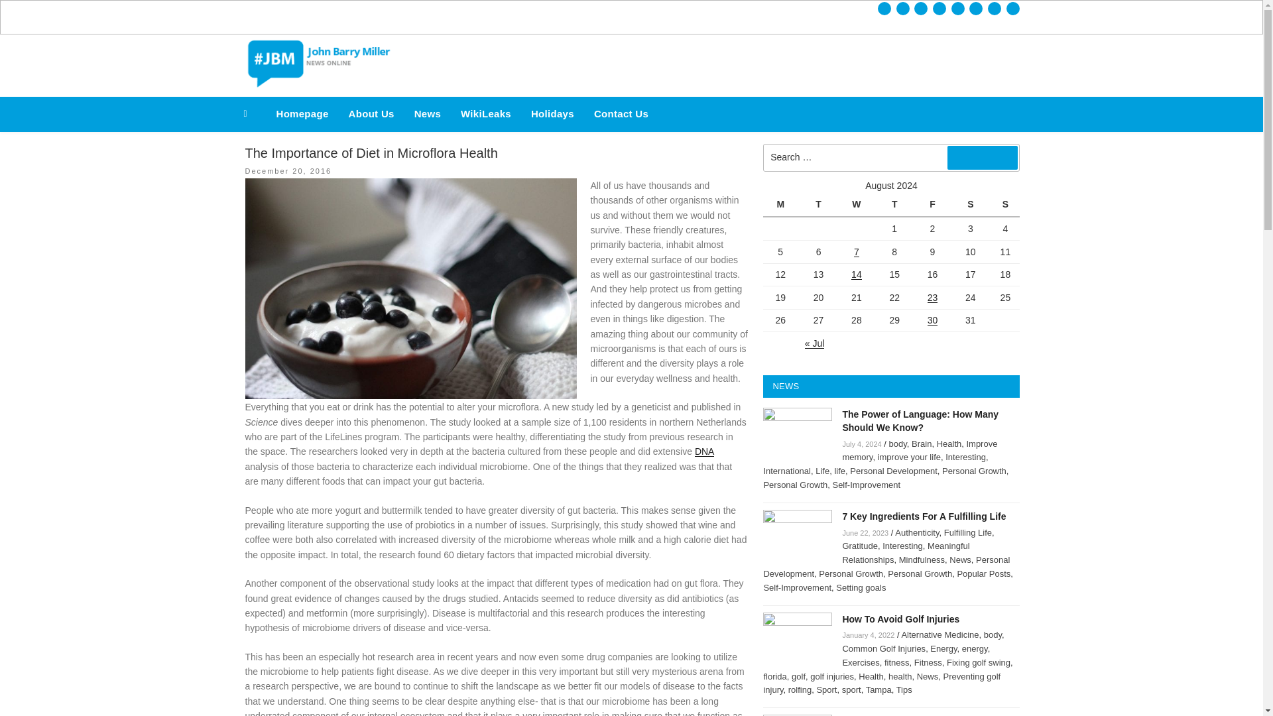  Describe the element at coordinates (896, 204) in the screenshot. I see `Thursday` at that location.